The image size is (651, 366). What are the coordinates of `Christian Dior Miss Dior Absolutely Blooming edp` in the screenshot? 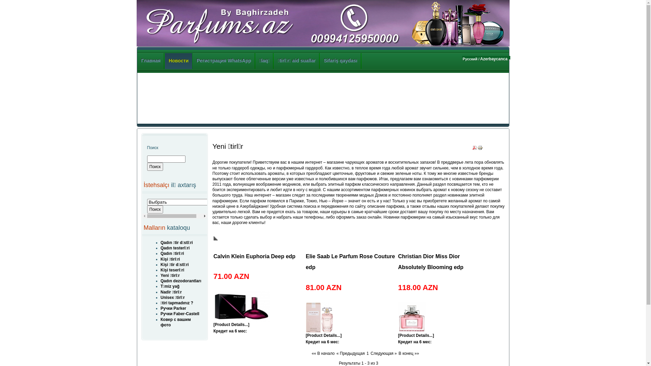 It's located at (412, 318).